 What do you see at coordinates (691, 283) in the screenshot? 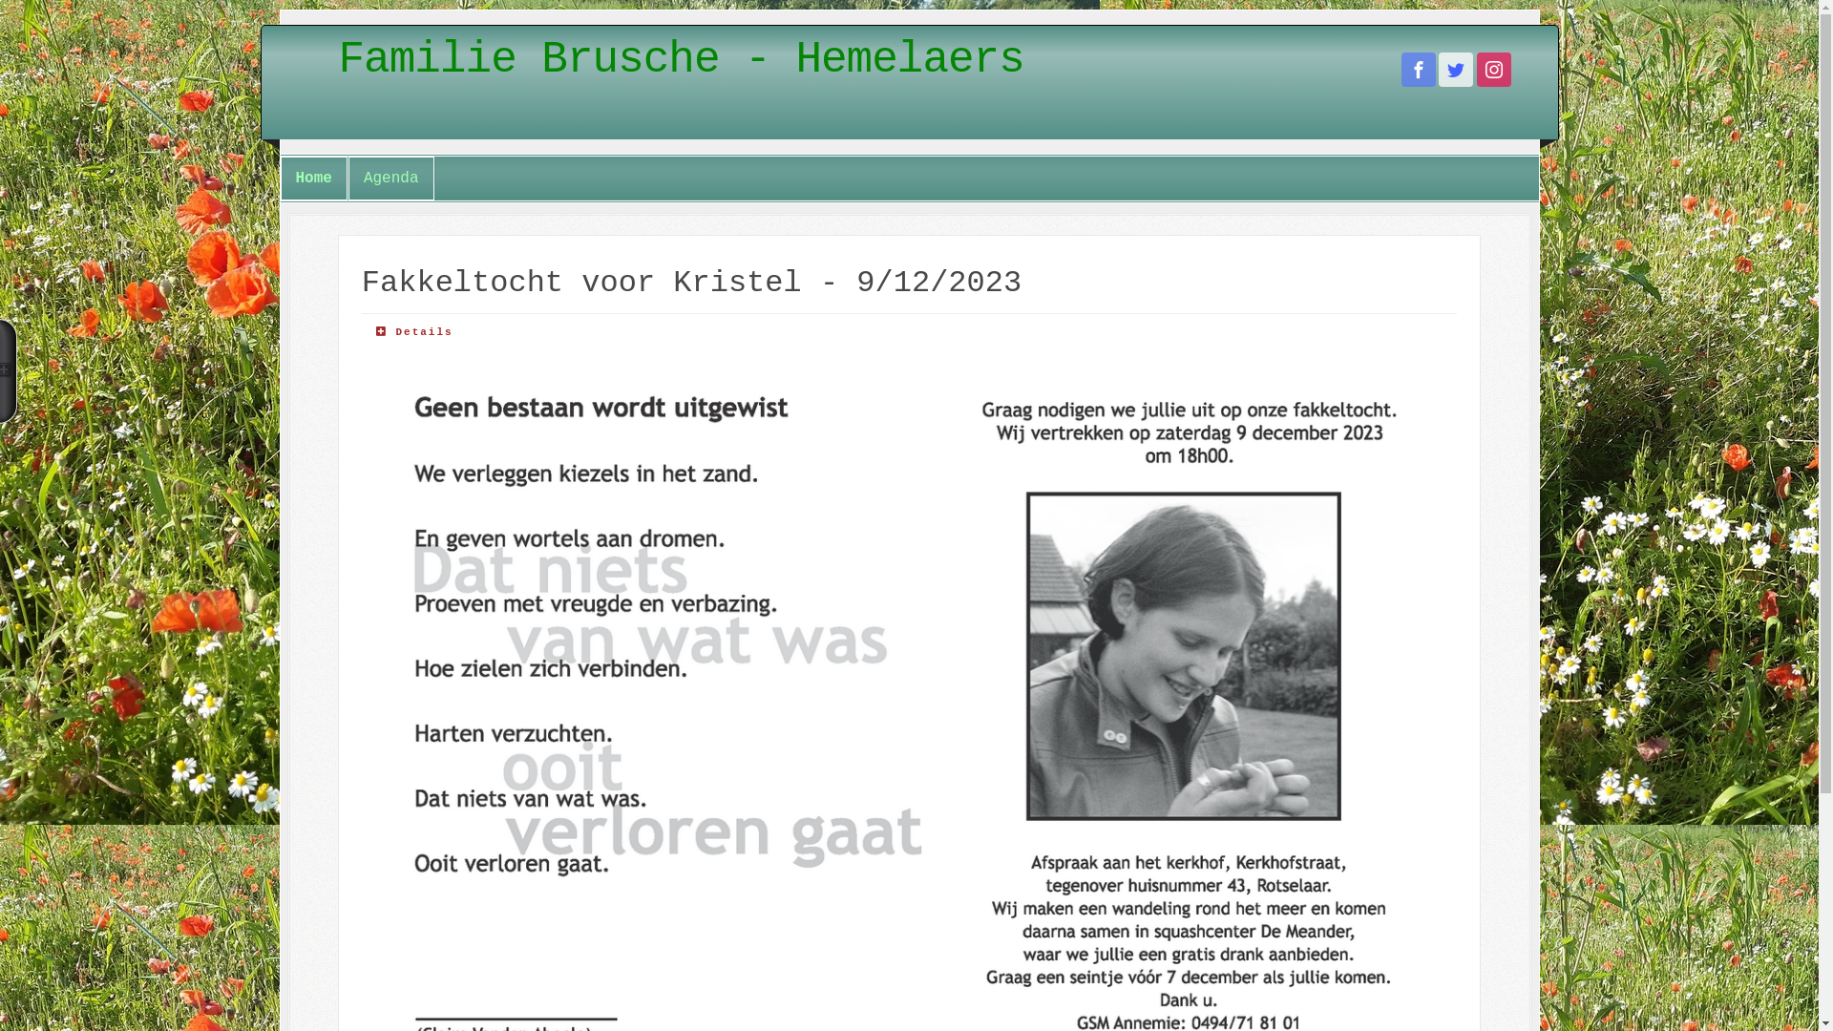
I see `Fakkeltocht voor Kristel - 9/12/2023` at bounding box center [691, 283].